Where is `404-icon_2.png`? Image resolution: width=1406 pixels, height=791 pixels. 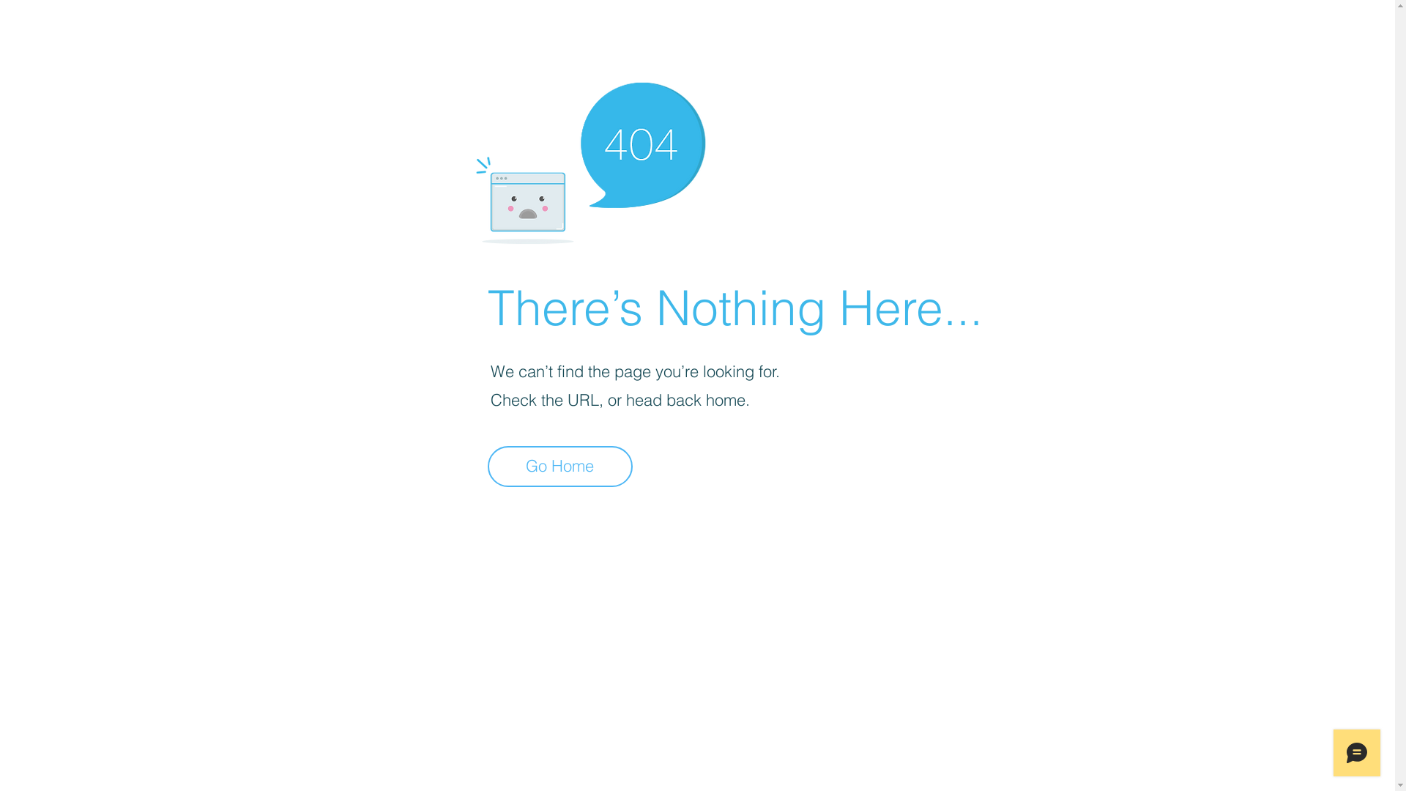
404-icon_2.png is located at coordinates (590, 160).